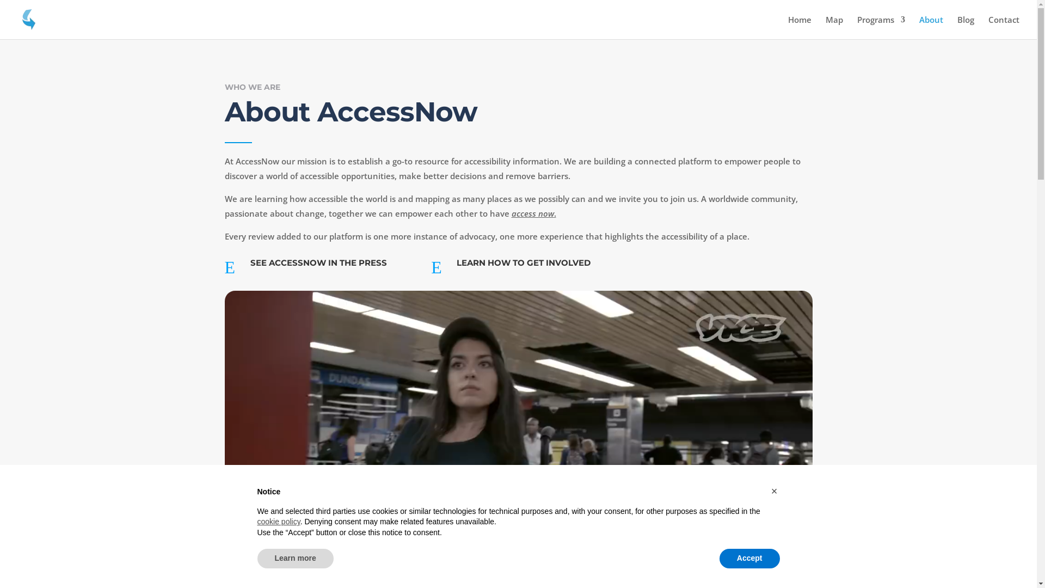 Image resolution: width=1045 pixels, height=588 pixels. What do you see at coordinates (279, 522) in the screenshot?
I see `cookie policy` at bounding box center [279, 522].